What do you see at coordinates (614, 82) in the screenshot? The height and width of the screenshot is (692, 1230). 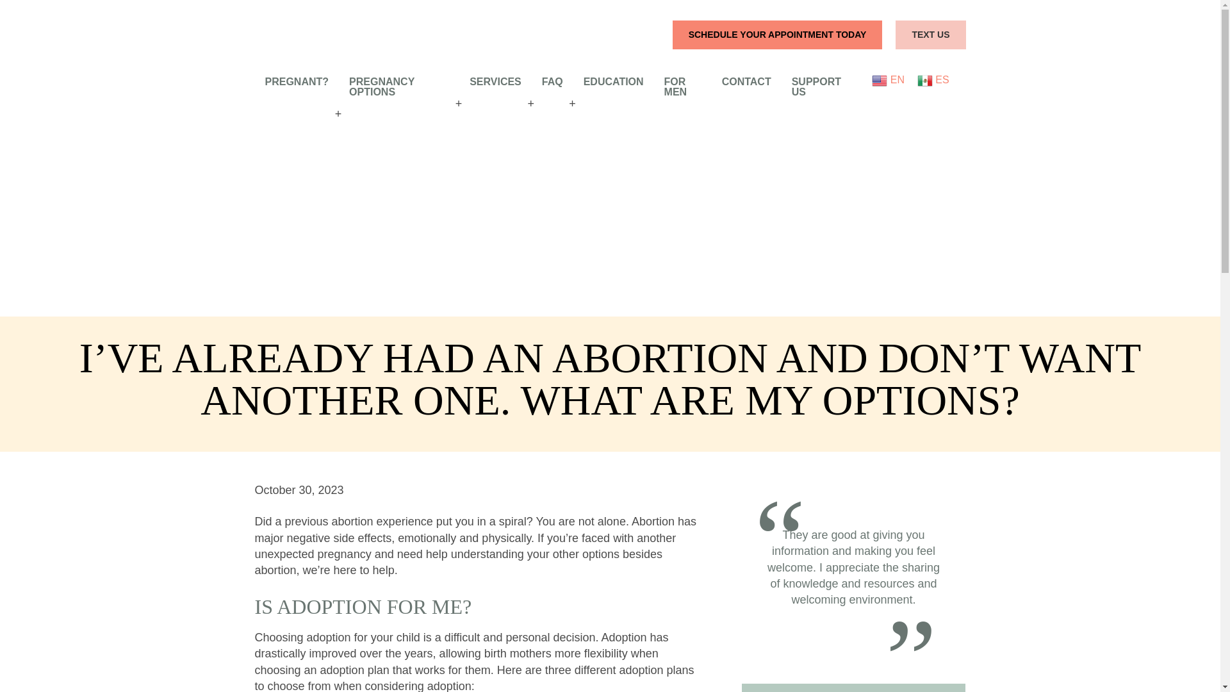 I see `EDUCATION` at bounding box center [614, 82].